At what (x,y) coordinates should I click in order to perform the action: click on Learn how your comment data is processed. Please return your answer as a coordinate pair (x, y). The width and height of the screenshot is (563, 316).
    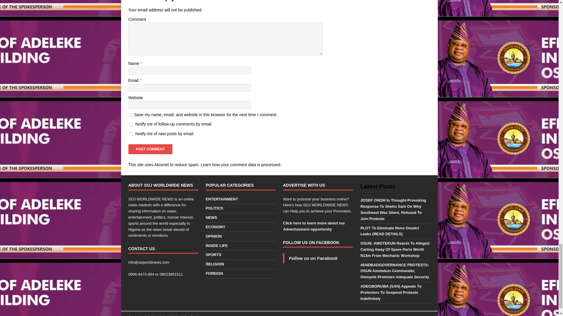
    Looking at the image, I should click on (240, 165).